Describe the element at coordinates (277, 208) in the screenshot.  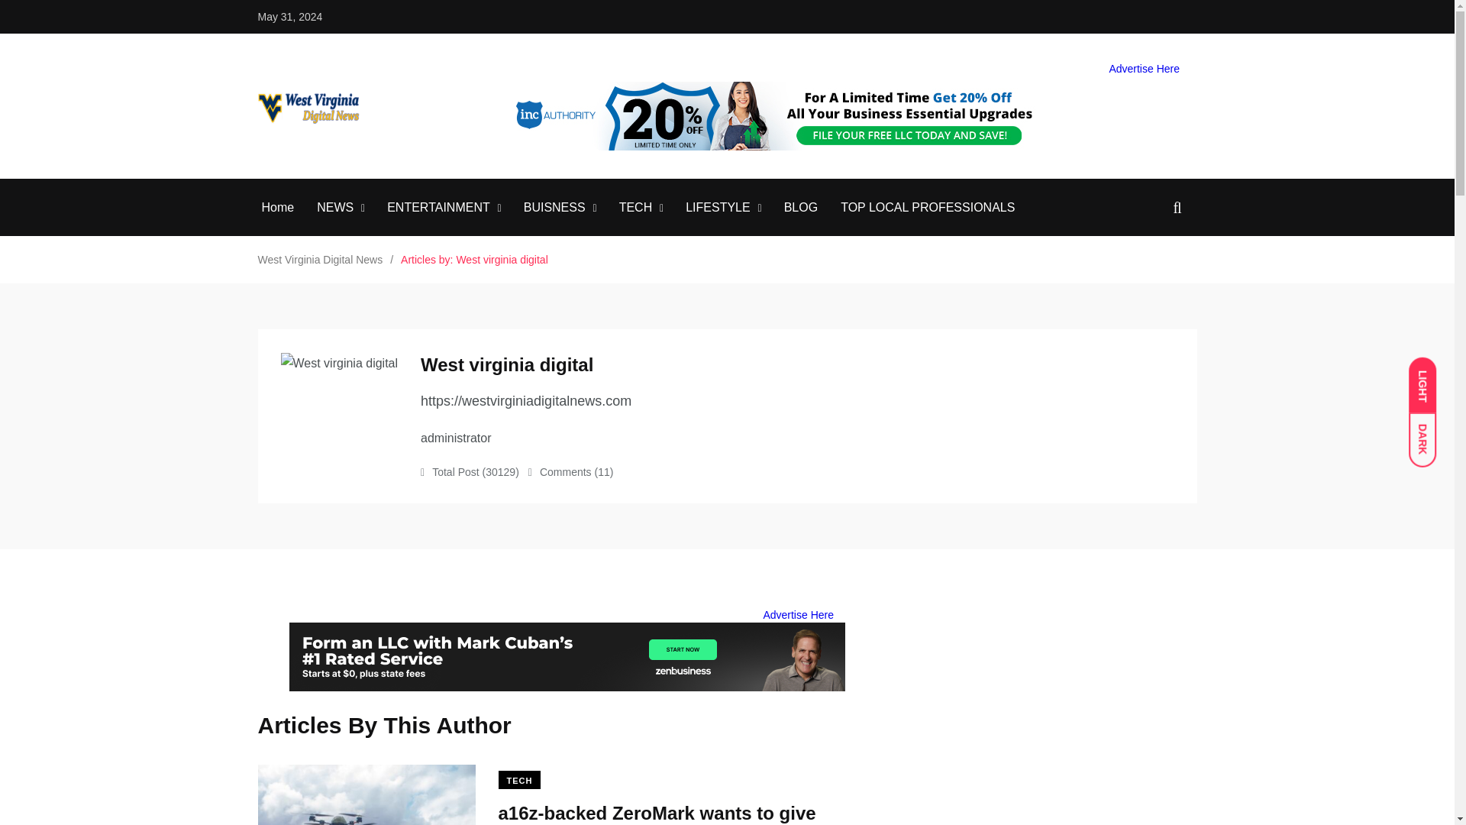
I see `Home` at that location.